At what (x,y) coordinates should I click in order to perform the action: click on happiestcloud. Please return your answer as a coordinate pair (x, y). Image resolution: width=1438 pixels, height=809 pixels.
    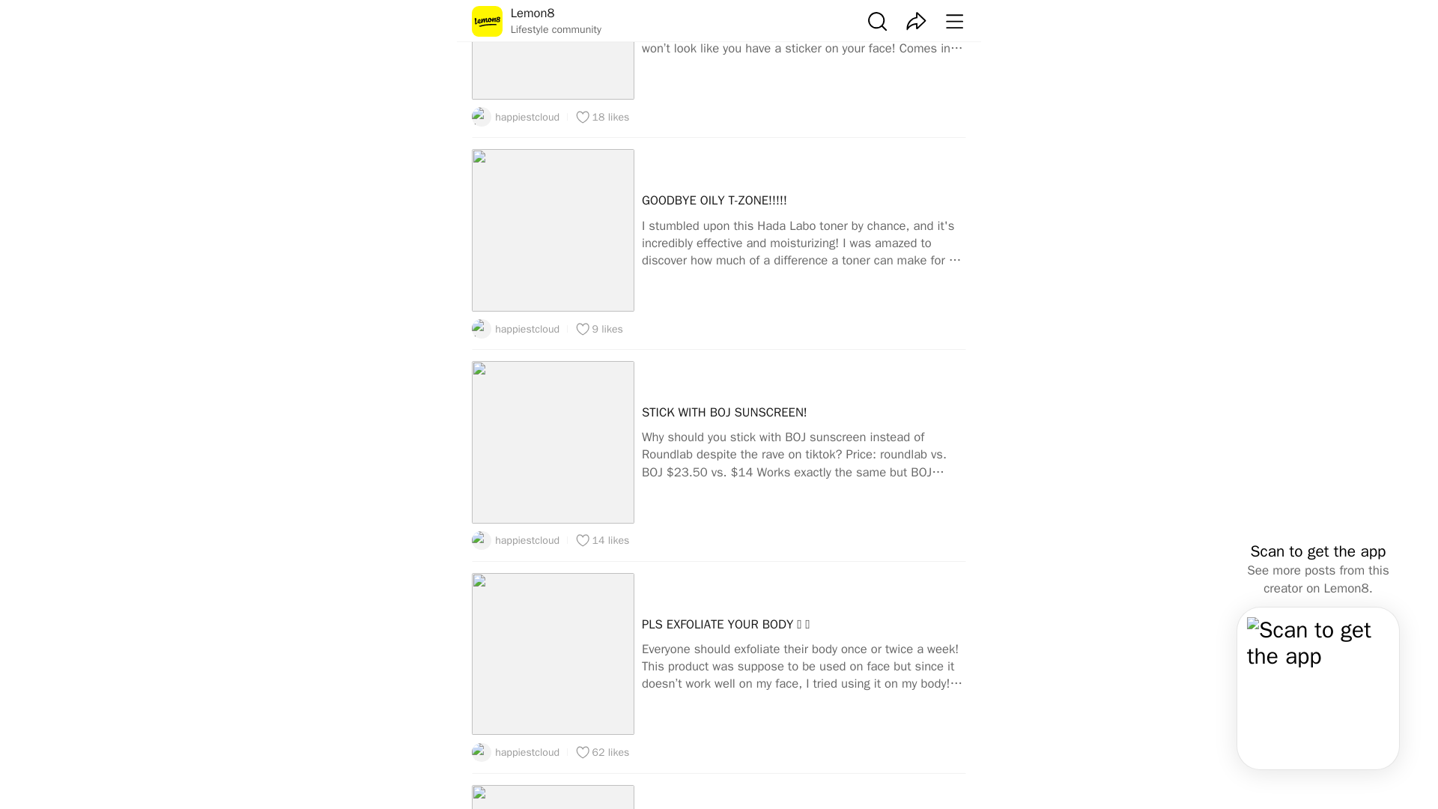
    Looking at the image, I should click on (515, 541).